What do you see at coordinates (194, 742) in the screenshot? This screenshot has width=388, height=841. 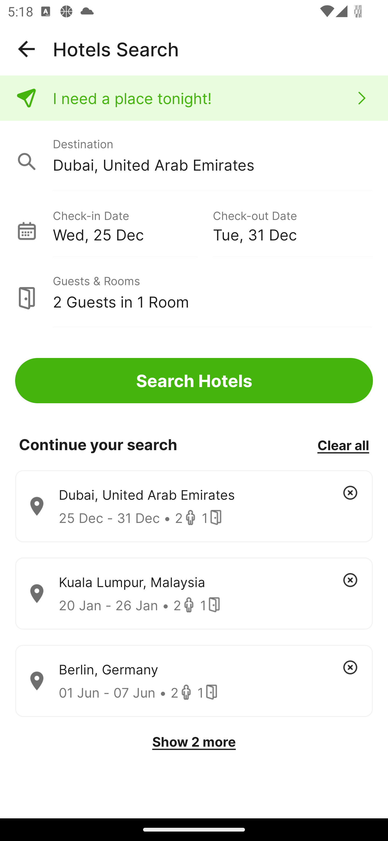 I see `Show 2 more` at bounding box center [194, 742].